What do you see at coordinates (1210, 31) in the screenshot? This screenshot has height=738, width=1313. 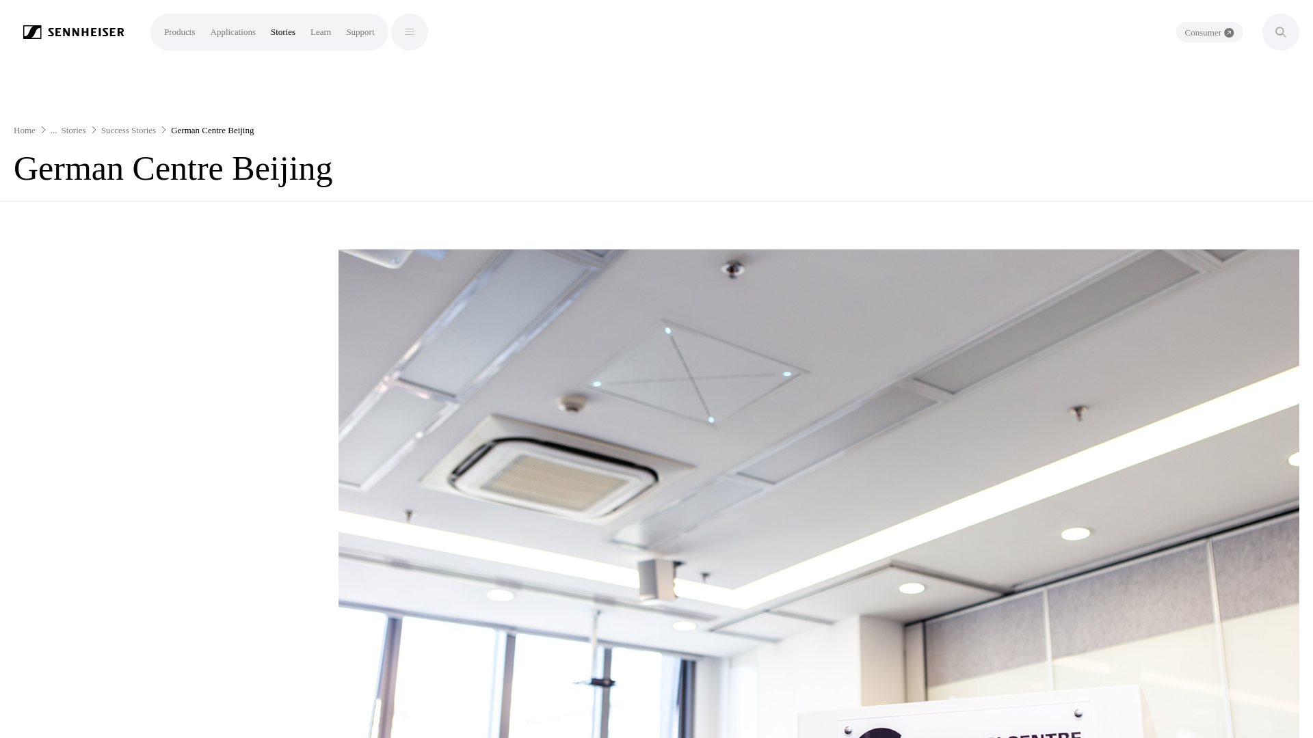 I see `Consumer` at bounding box center [1210, 31].